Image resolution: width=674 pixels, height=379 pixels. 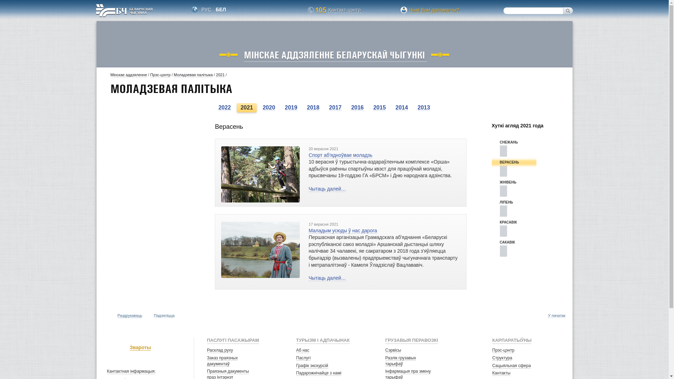 I want to click on 2019, so click(x=291, y=108).